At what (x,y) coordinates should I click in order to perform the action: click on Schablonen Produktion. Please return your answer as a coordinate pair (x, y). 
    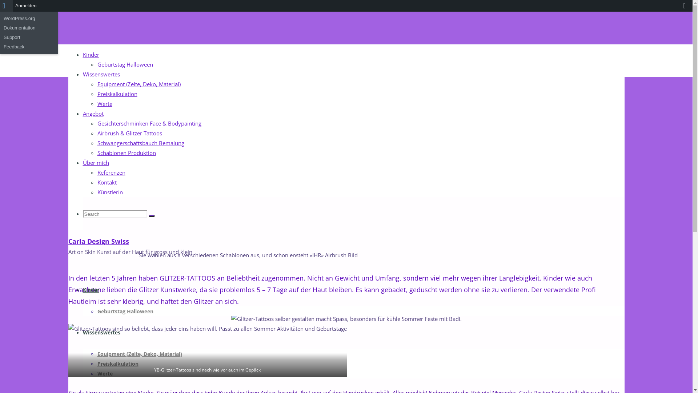
    Looking at the image, I should click on (127, 153).